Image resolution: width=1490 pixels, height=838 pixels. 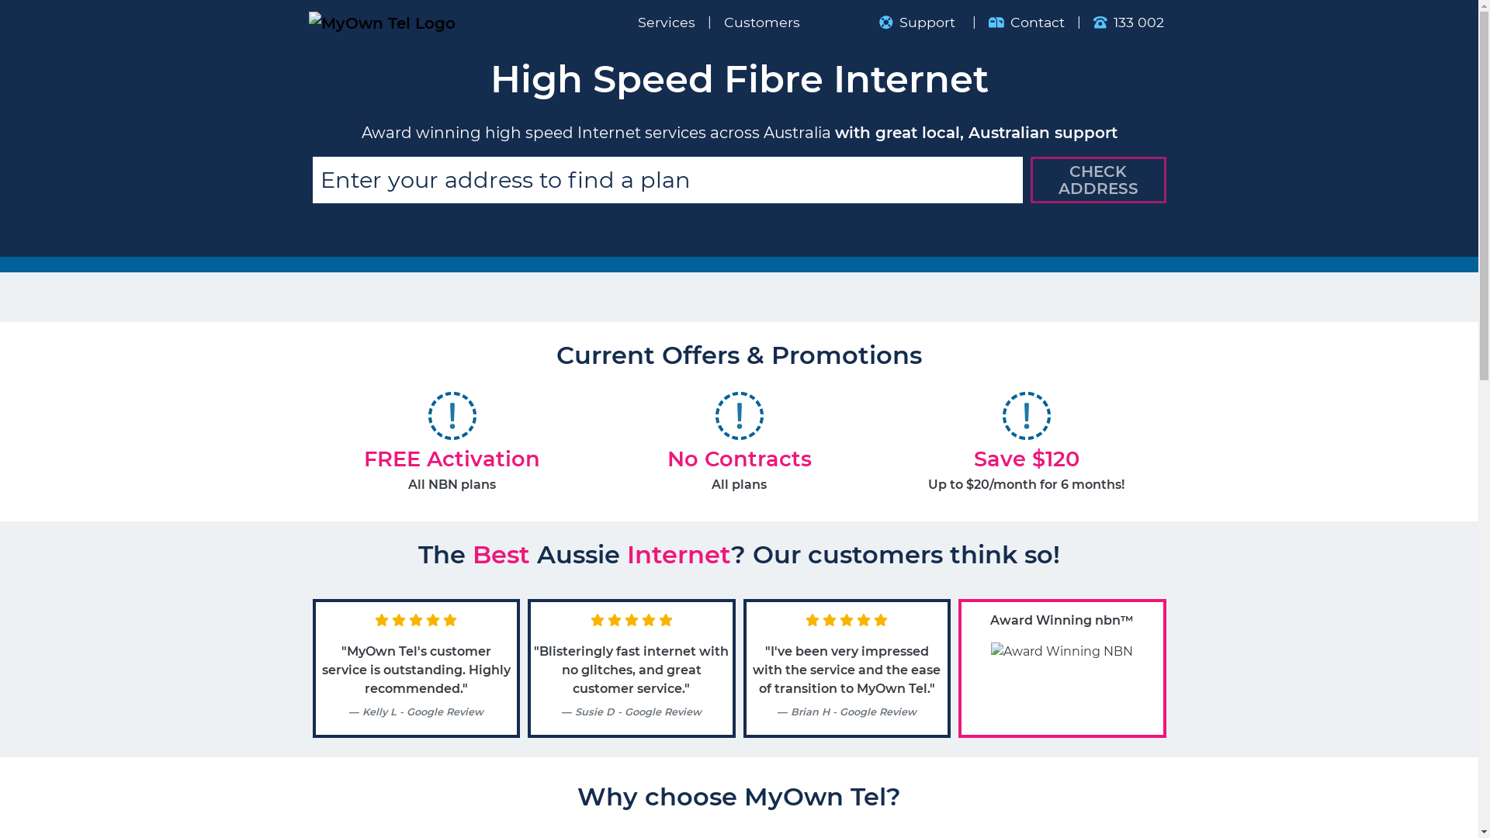 I want to click on Customers, so click(x=764, y=23).